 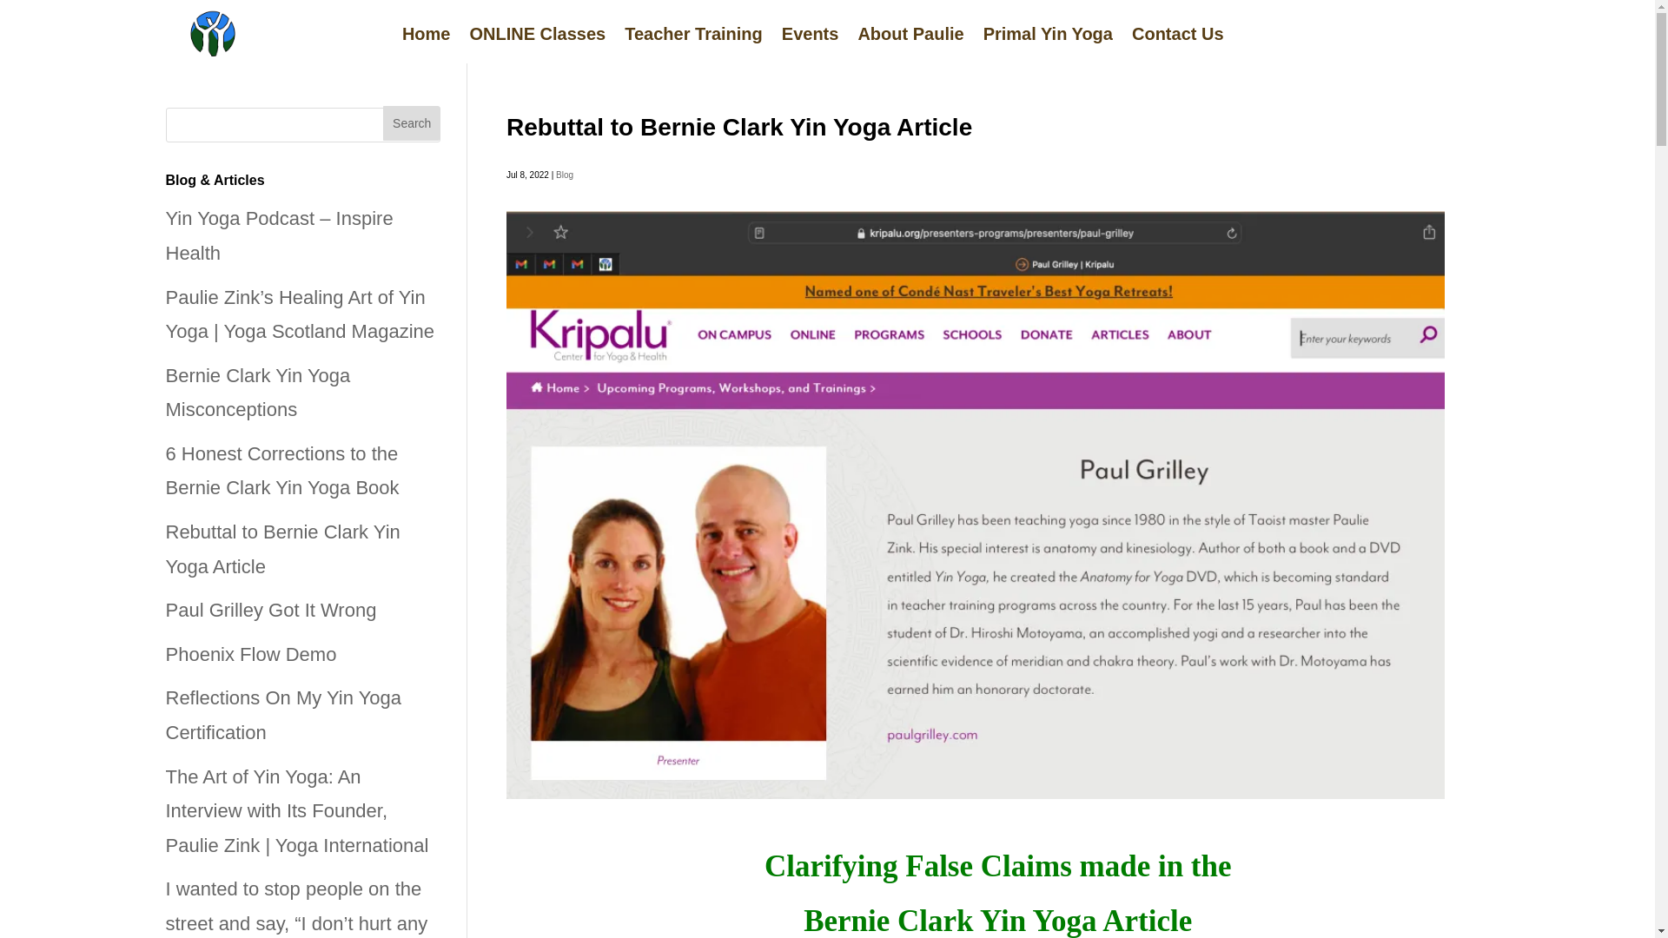 What do you see at coordinates (565, 175) in the screenshot?
I see `Blog` at bounding box center [565, 175].